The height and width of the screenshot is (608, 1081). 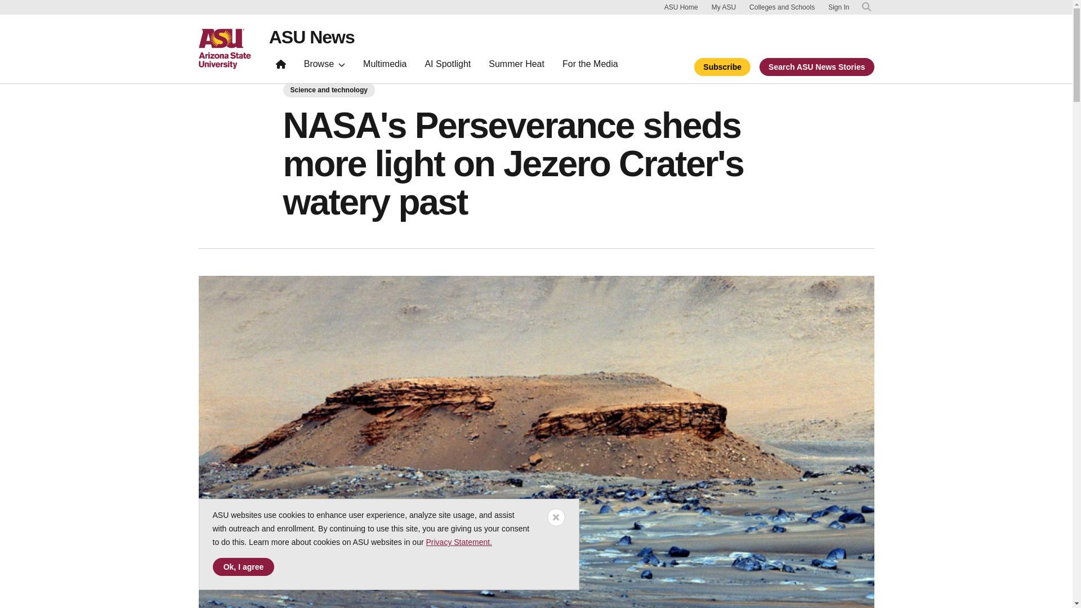 What do you see at coordinates (838, 7) in the screenshot?
I see `Sign In` at bounding box center [838, 7].